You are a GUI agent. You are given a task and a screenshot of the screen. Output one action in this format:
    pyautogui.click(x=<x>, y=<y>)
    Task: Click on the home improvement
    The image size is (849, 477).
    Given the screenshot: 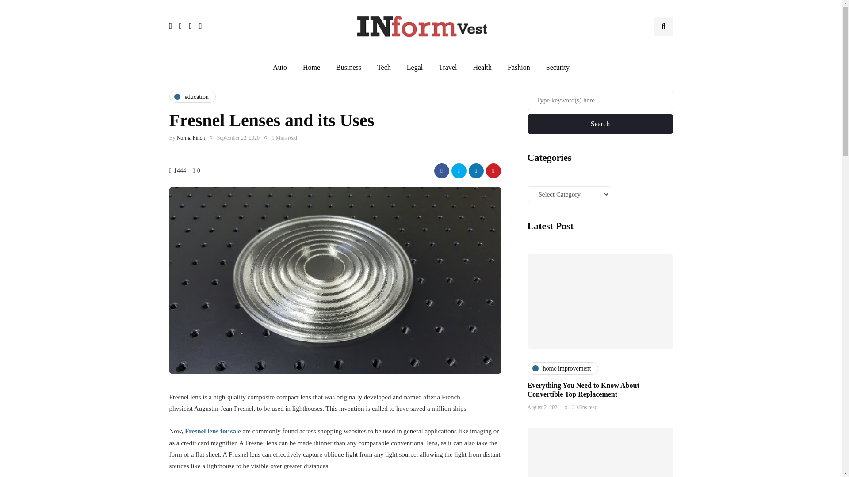 What is the action you would take?
    pyautogui.click(x=562, y=368)
    